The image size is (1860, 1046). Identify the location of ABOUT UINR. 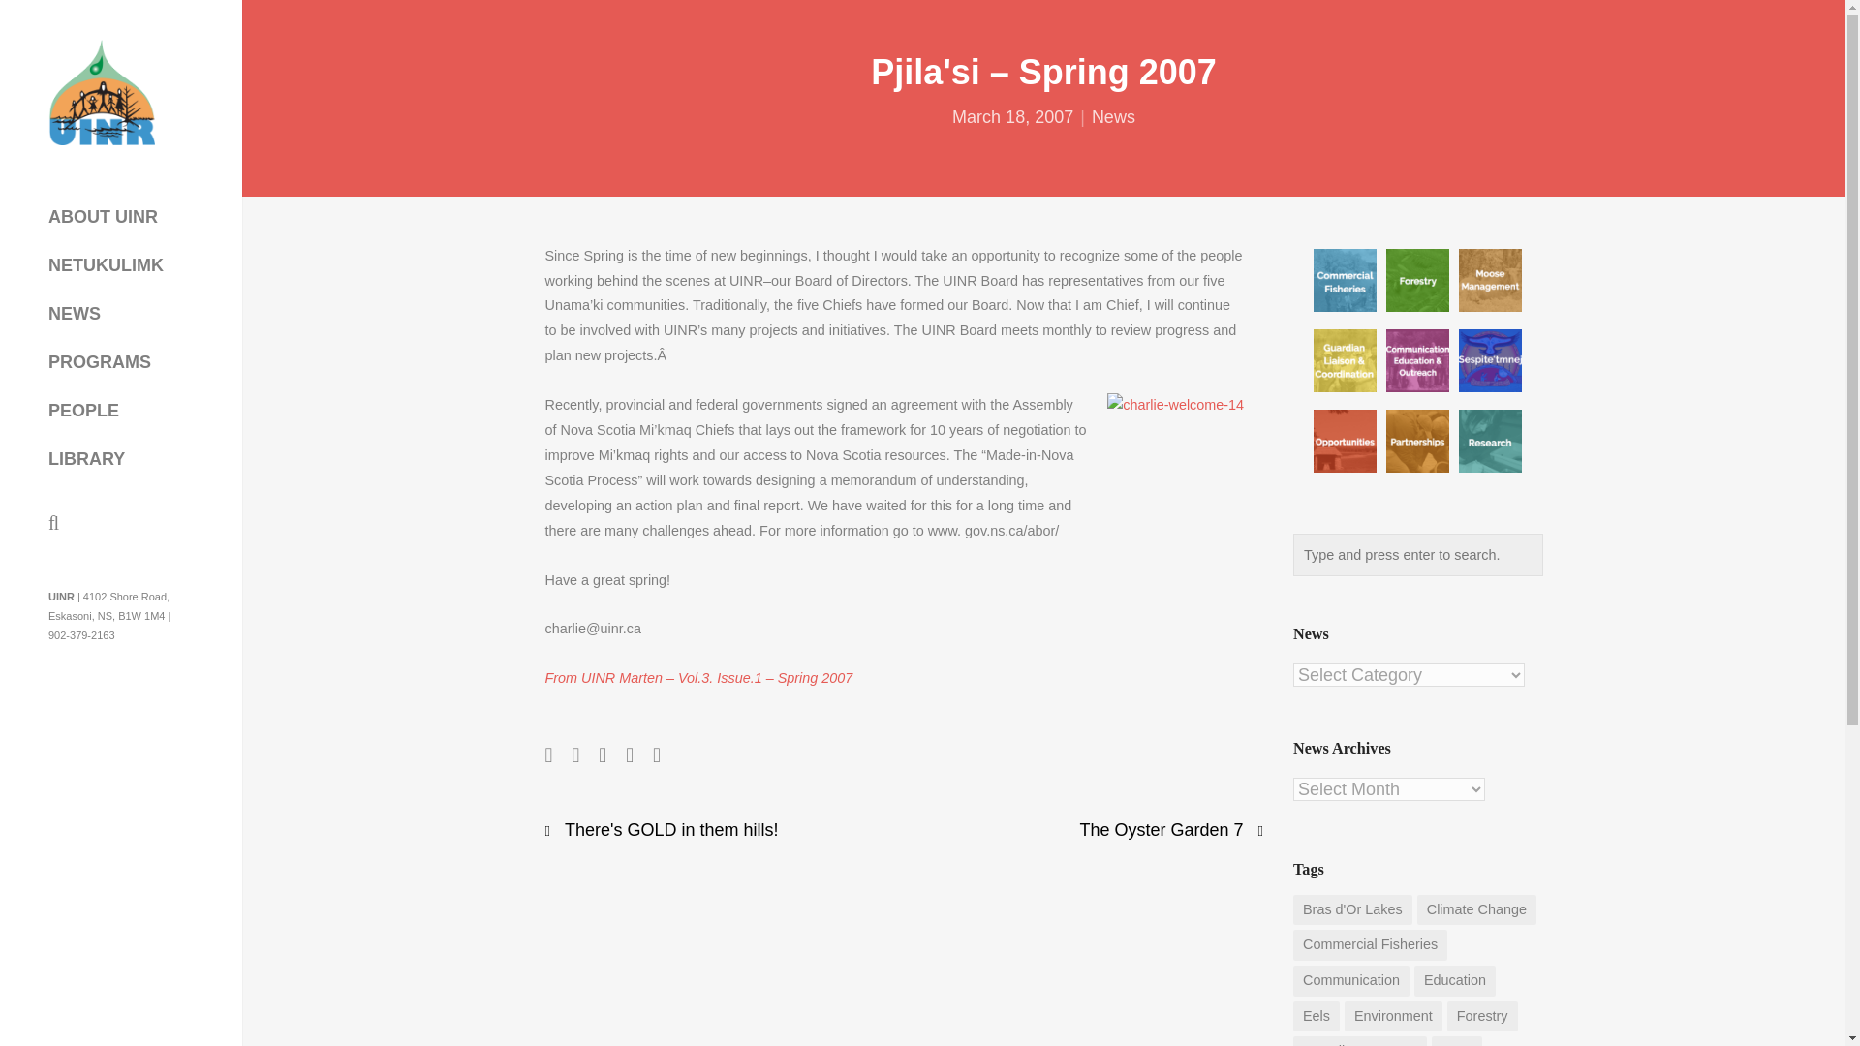
(103, 217).